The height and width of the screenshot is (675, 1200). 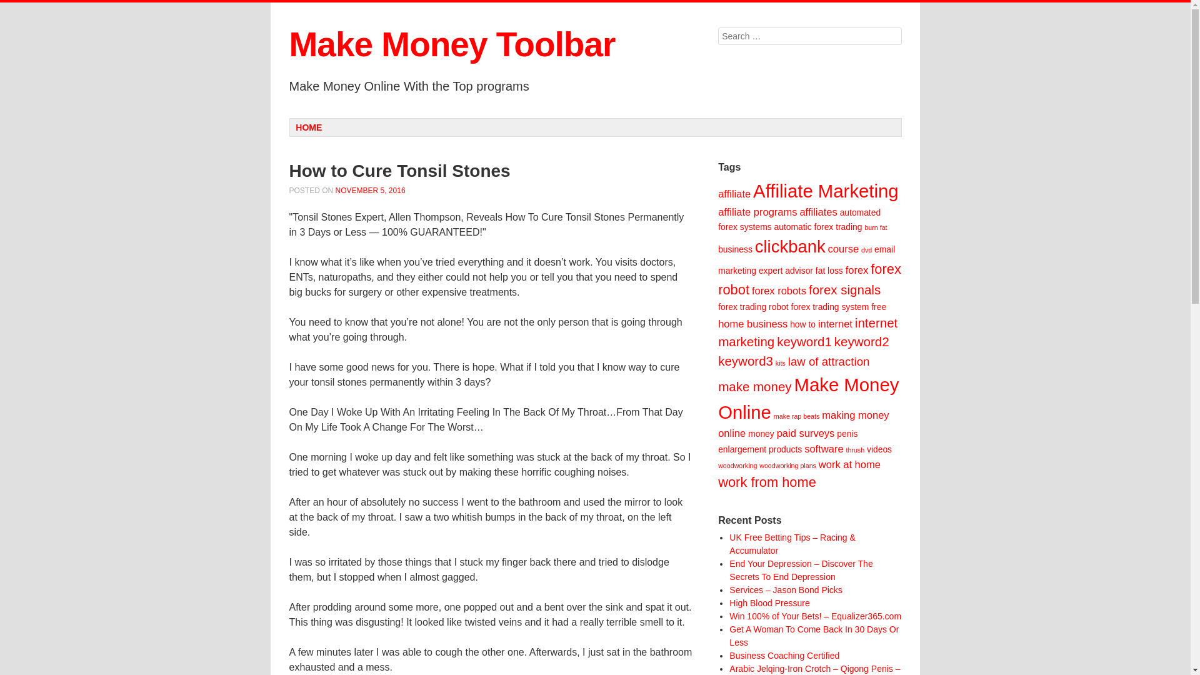 I want to click on business, so click(x=735, y=249).